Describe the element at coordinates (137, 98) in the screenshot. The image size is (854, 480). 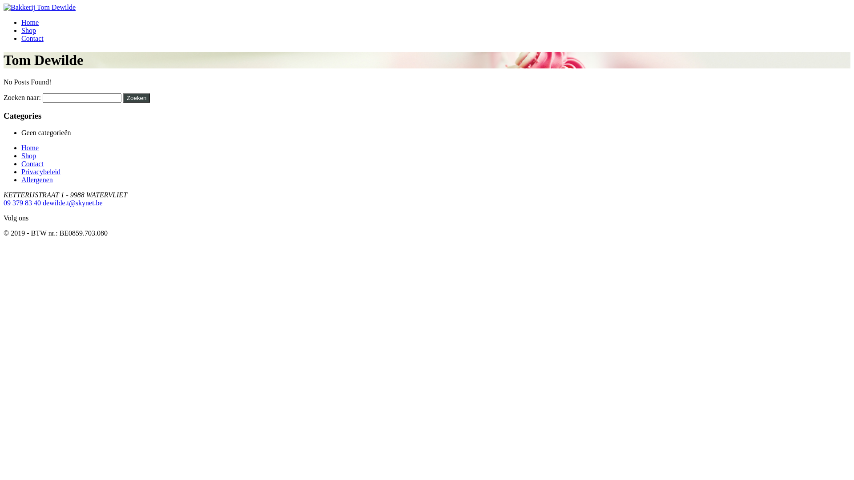
I see `Zoeken` at that location.